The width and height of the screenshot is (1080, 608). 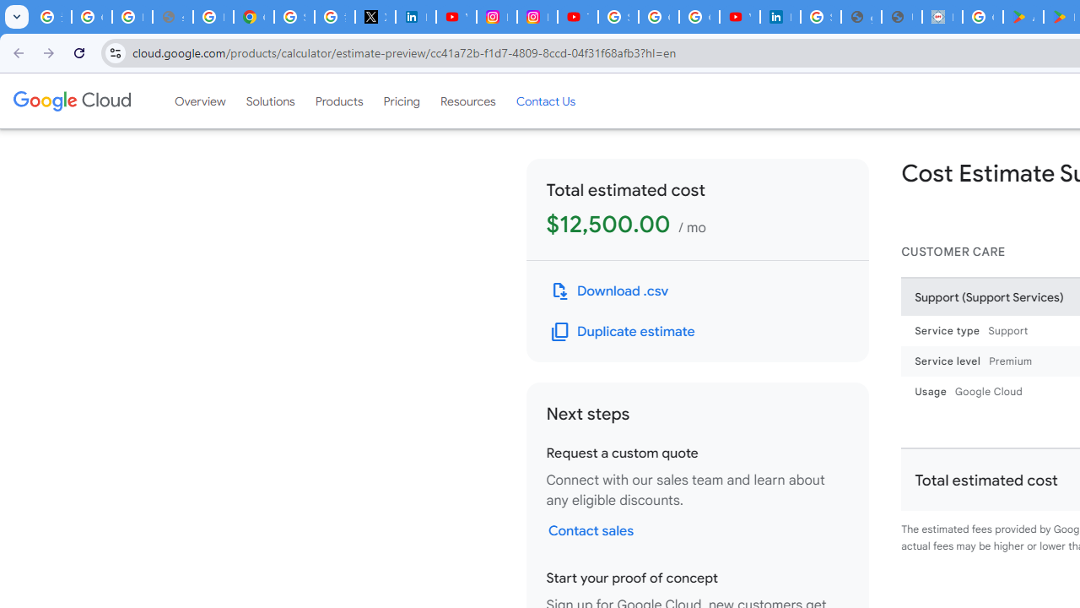 I want to click on User Details, so click(x=901, y=17).